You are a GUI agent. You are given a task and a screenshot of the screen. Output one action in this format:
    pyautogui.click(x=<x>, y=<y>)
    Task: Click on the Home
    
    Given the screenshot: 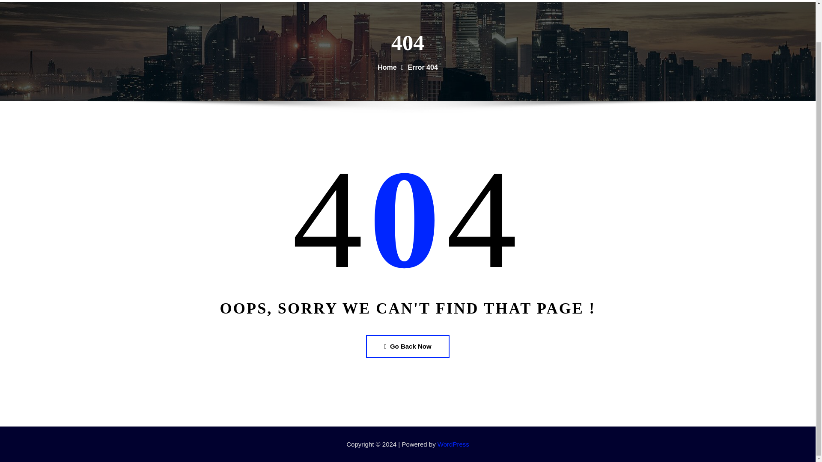 What is the action you would take?
    pyautogui.click(x=387, y=68)
    